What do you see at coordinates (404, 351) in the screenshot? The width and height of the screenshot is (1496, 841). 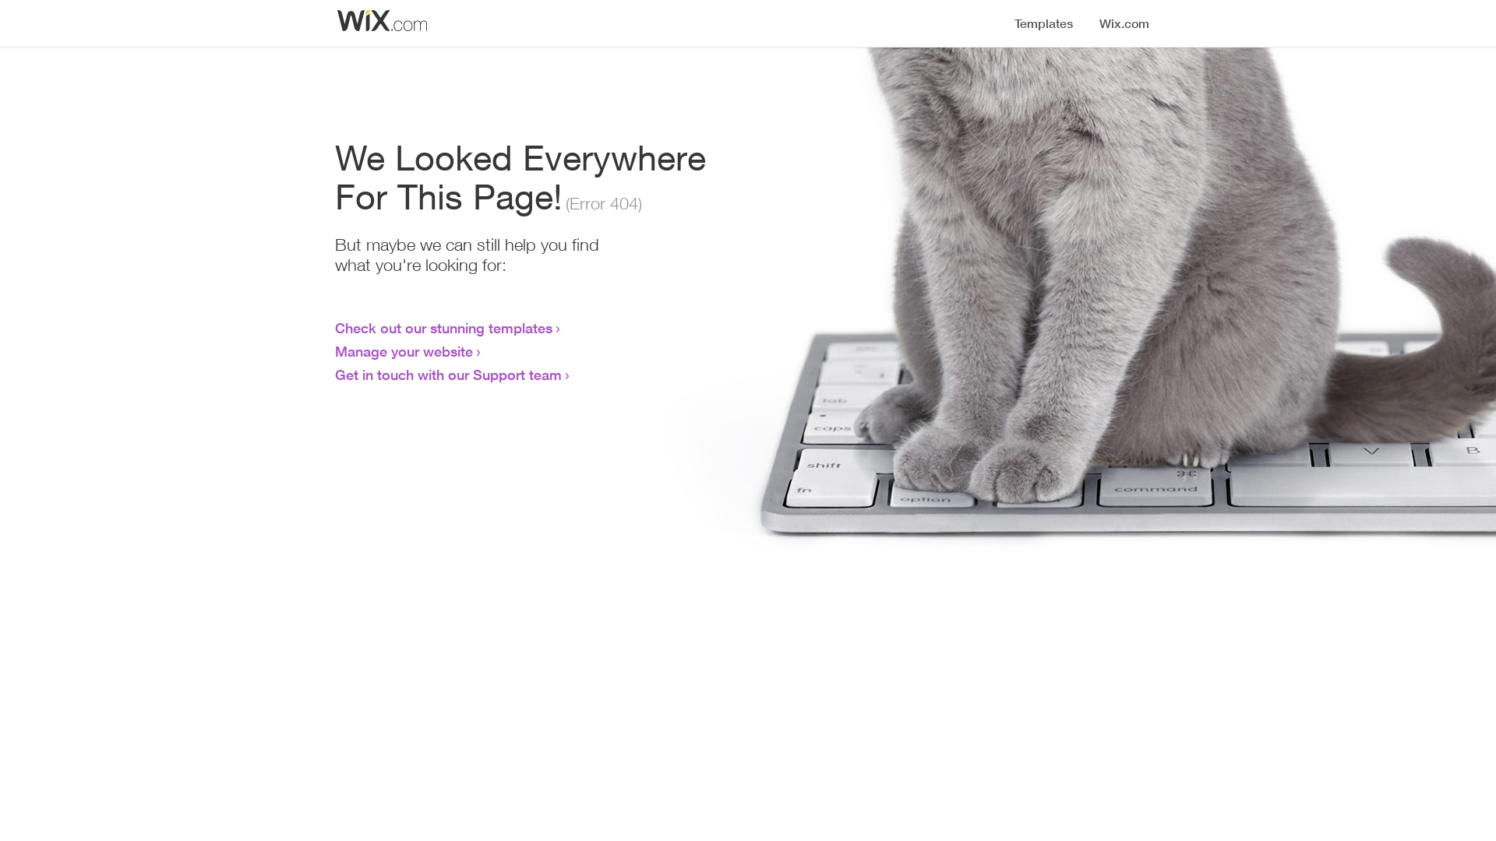 I see `Manage your website` at bounding box center [404, 351].